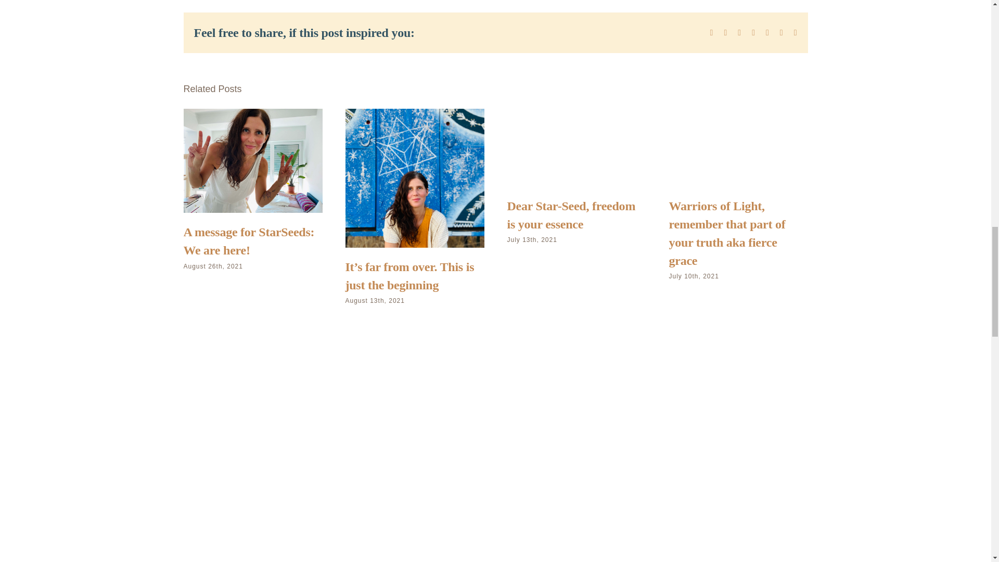 This screenshot has height=562, width=999. Describe the element at coordinates (249, 241) in the screenshot. I see `A message for StarSeeds: We are here!` at that location.